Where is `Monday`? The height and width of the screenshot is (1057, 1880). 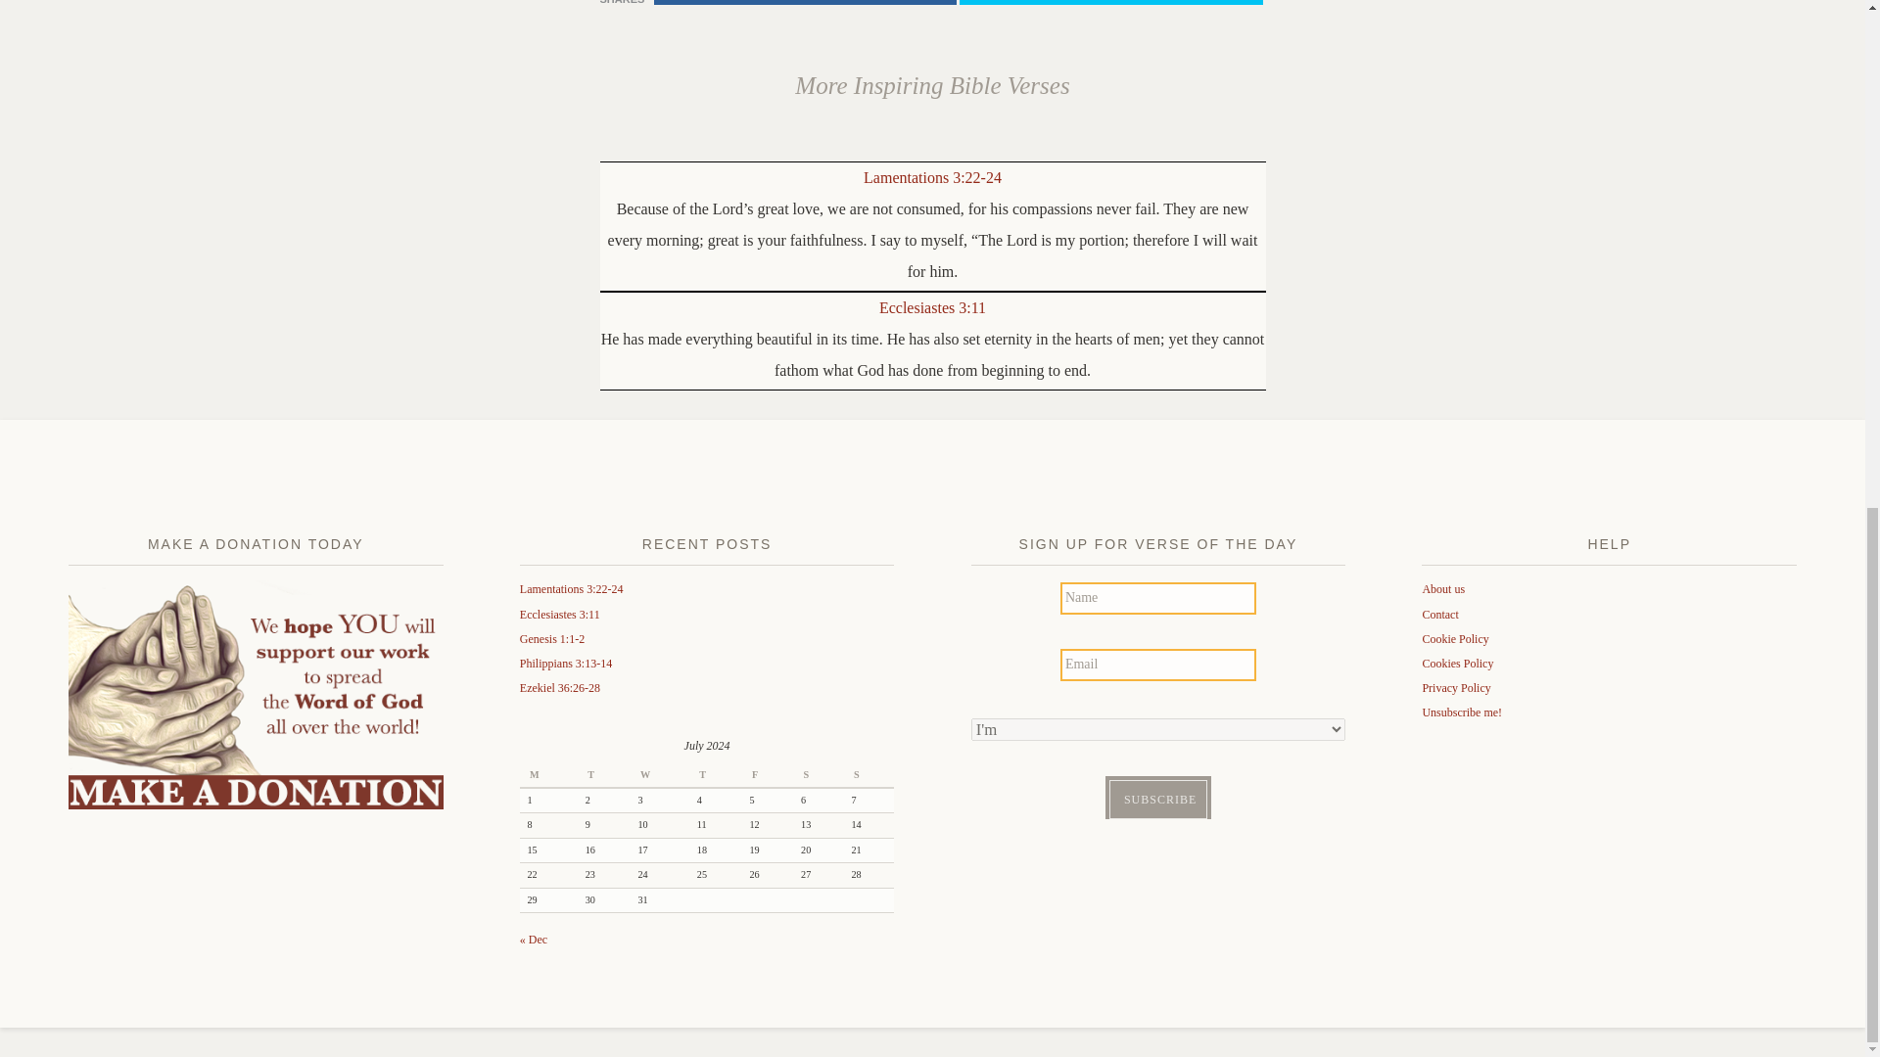
Monday is located at coordinates (548, 775).